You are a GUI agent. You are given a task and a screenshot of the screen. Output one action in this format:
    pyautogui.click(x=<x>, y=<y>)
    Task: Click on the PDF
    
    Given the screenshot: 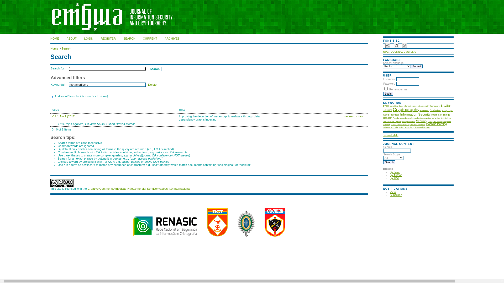 What is the action you would take?
    pyautogui.click(x=361, y=116)
    